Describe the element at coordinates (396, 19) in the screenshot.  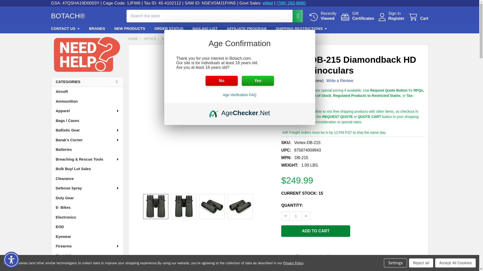
I see `Sign In` at that location.